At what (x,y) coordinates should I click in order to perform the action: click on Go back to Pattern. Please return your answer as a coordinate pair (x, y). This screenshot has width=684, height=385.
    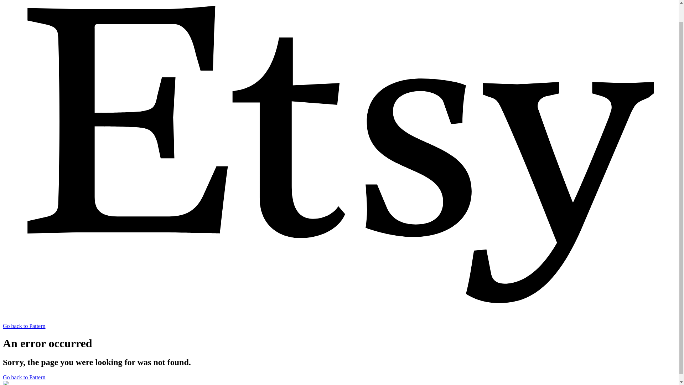
    Looking at the image, I should click on (24, 377).